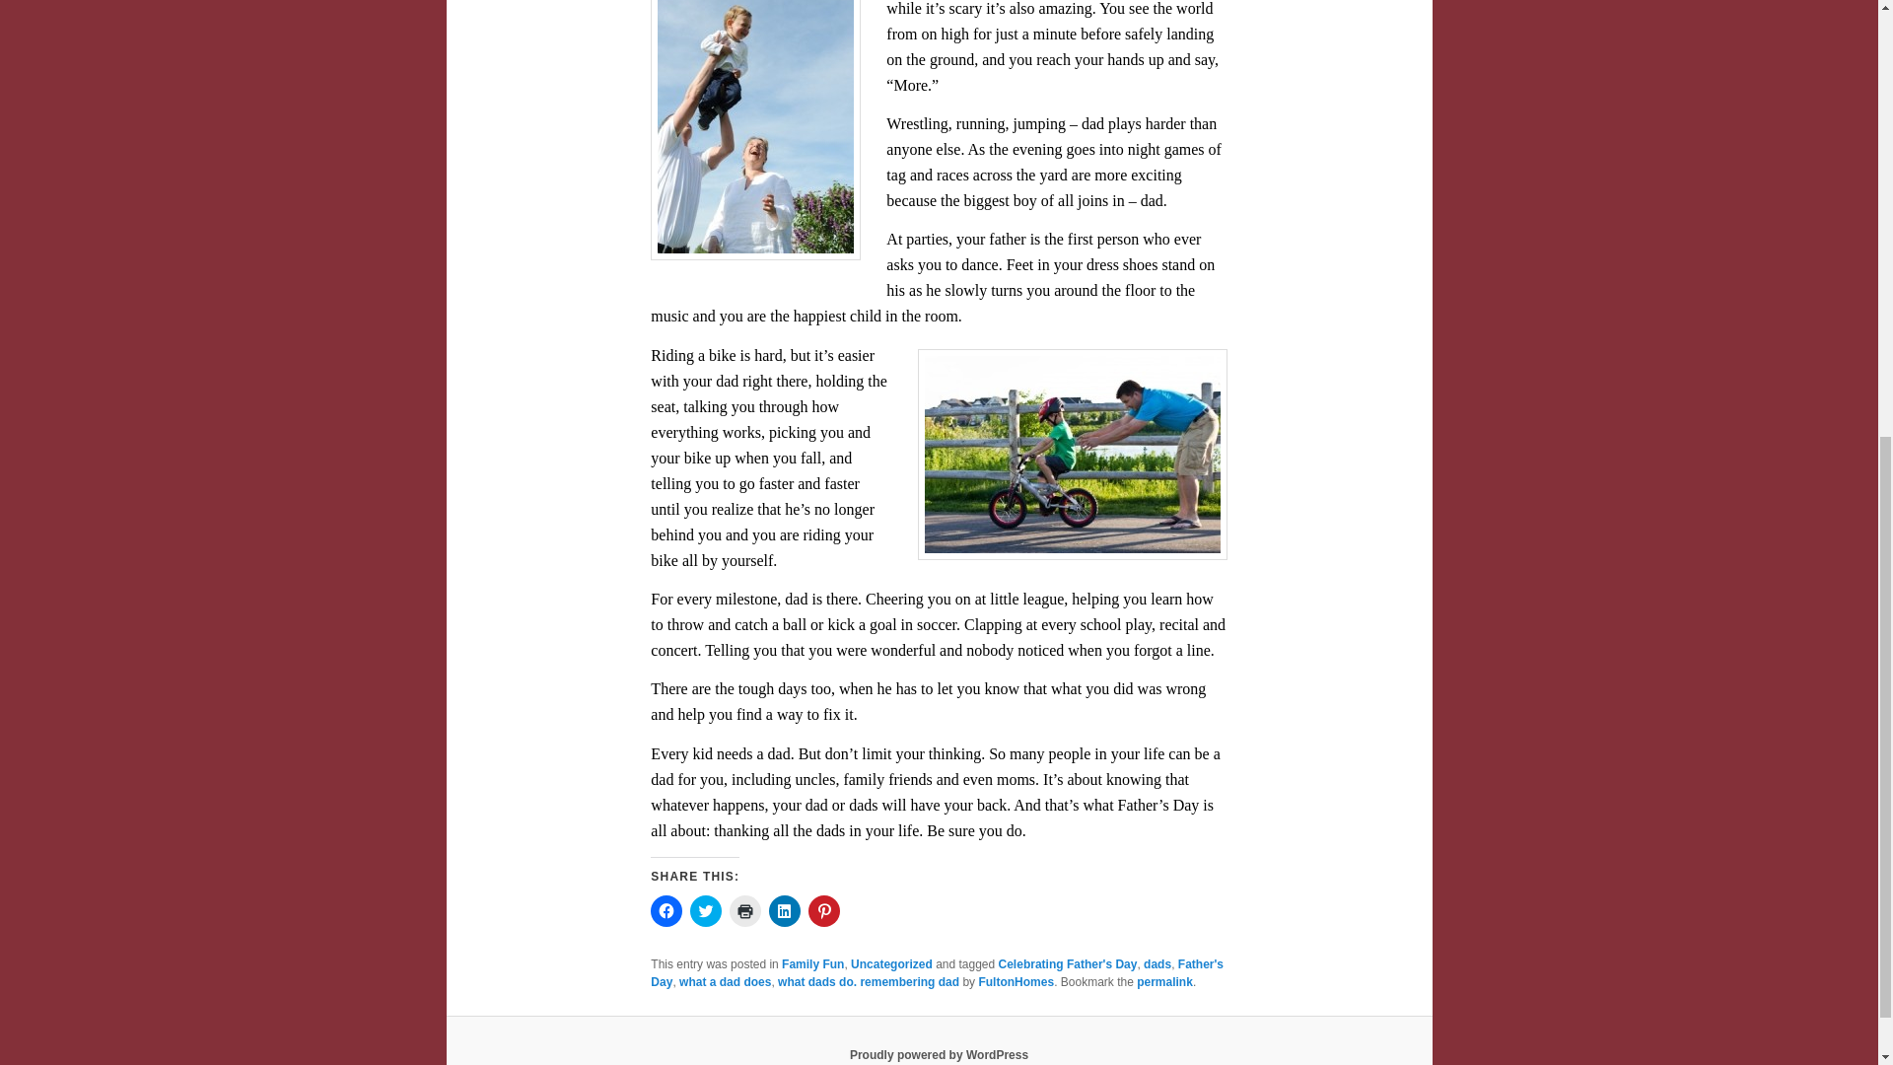 Image resolution: width=1893 pixels, height=1065 pixels. I want to click on Click to share on Facebook, so click(666, 911).